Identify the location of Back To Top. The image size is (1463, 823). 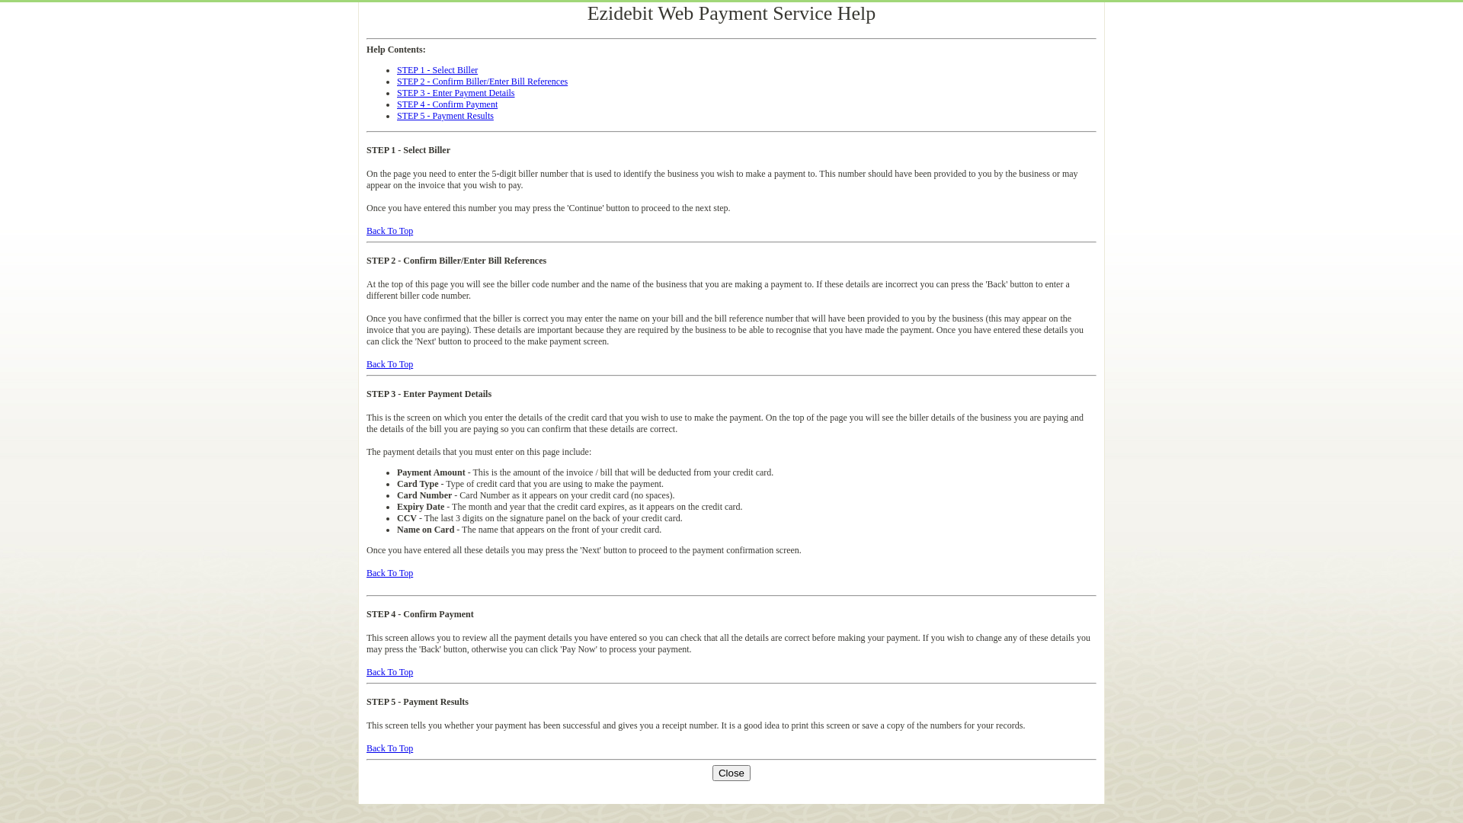
(390, 364).